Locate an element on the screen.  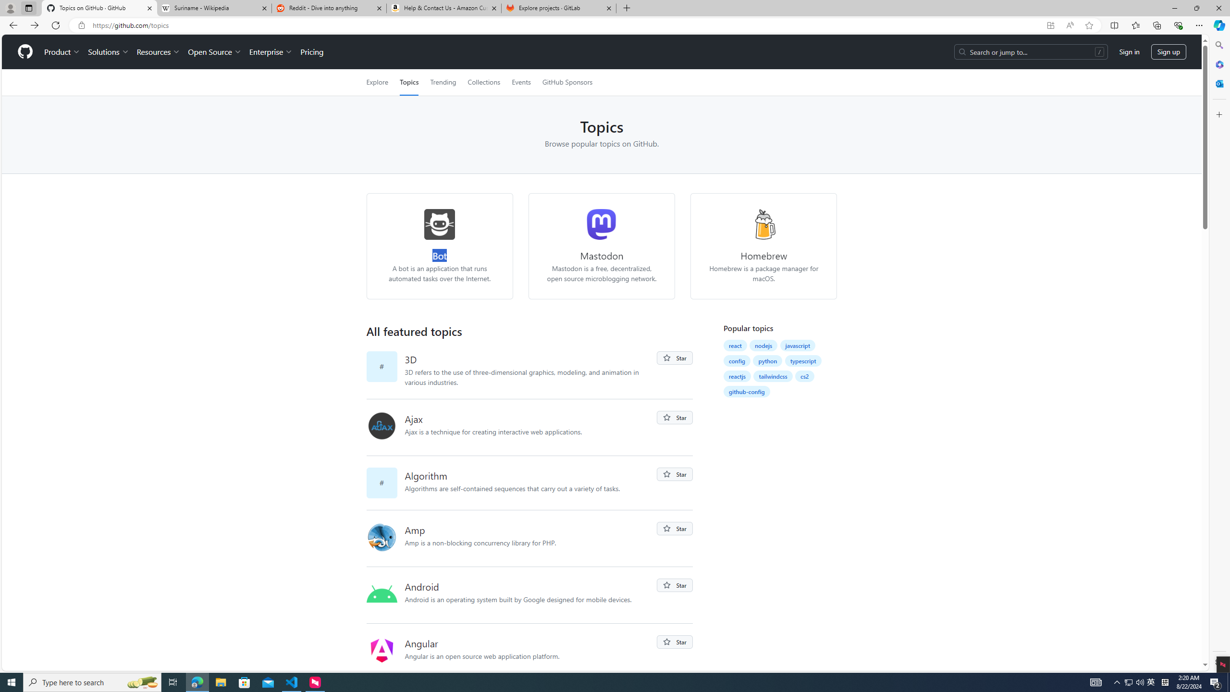
homebrew Homebrew Homebrew is a package manager for macOS. is located at coordinates (764, 246).